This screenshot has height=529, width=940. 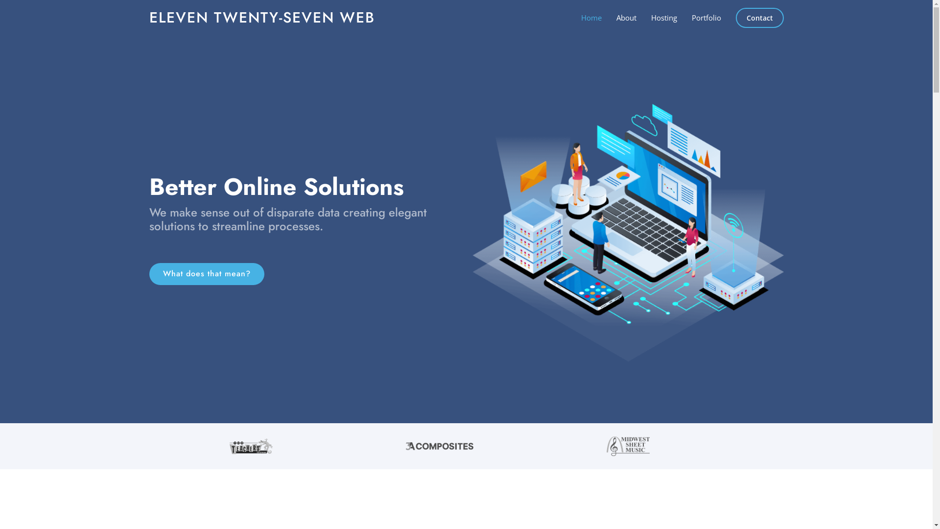 What do you see at coordinates (699, 18) in the screenshot?
I see `Portfolio` at bounding box center [699, 18].